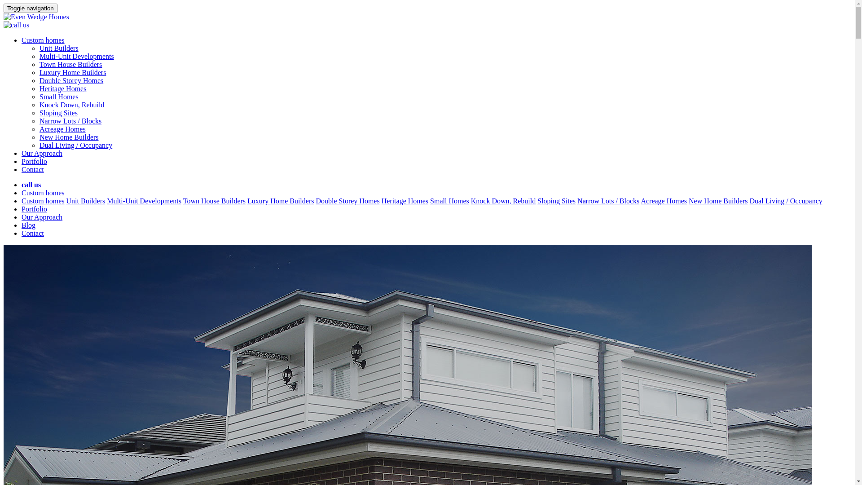 The image size is (862, 485). What do you see at coordinates (281, 201) in the screenshot?
I see `Luxury Home Builders` at bounding box center [281, 201].